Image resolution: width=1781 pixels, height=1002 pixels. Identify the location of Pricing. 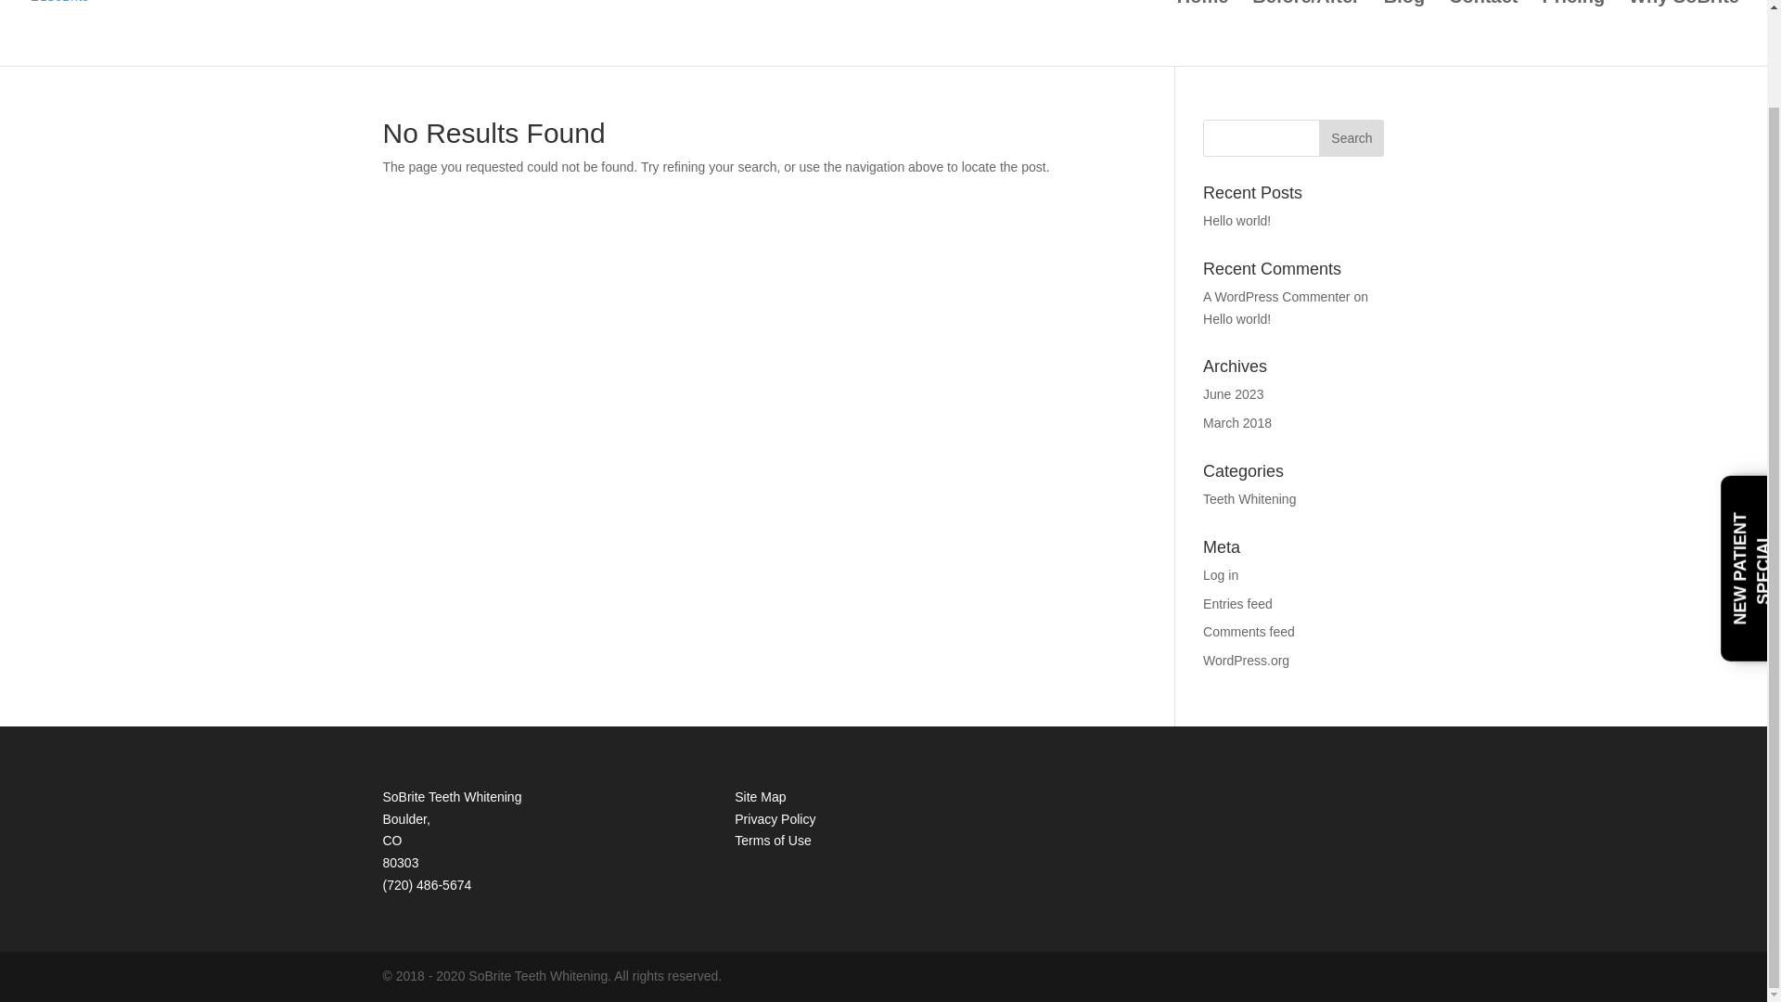
(1573, 33).